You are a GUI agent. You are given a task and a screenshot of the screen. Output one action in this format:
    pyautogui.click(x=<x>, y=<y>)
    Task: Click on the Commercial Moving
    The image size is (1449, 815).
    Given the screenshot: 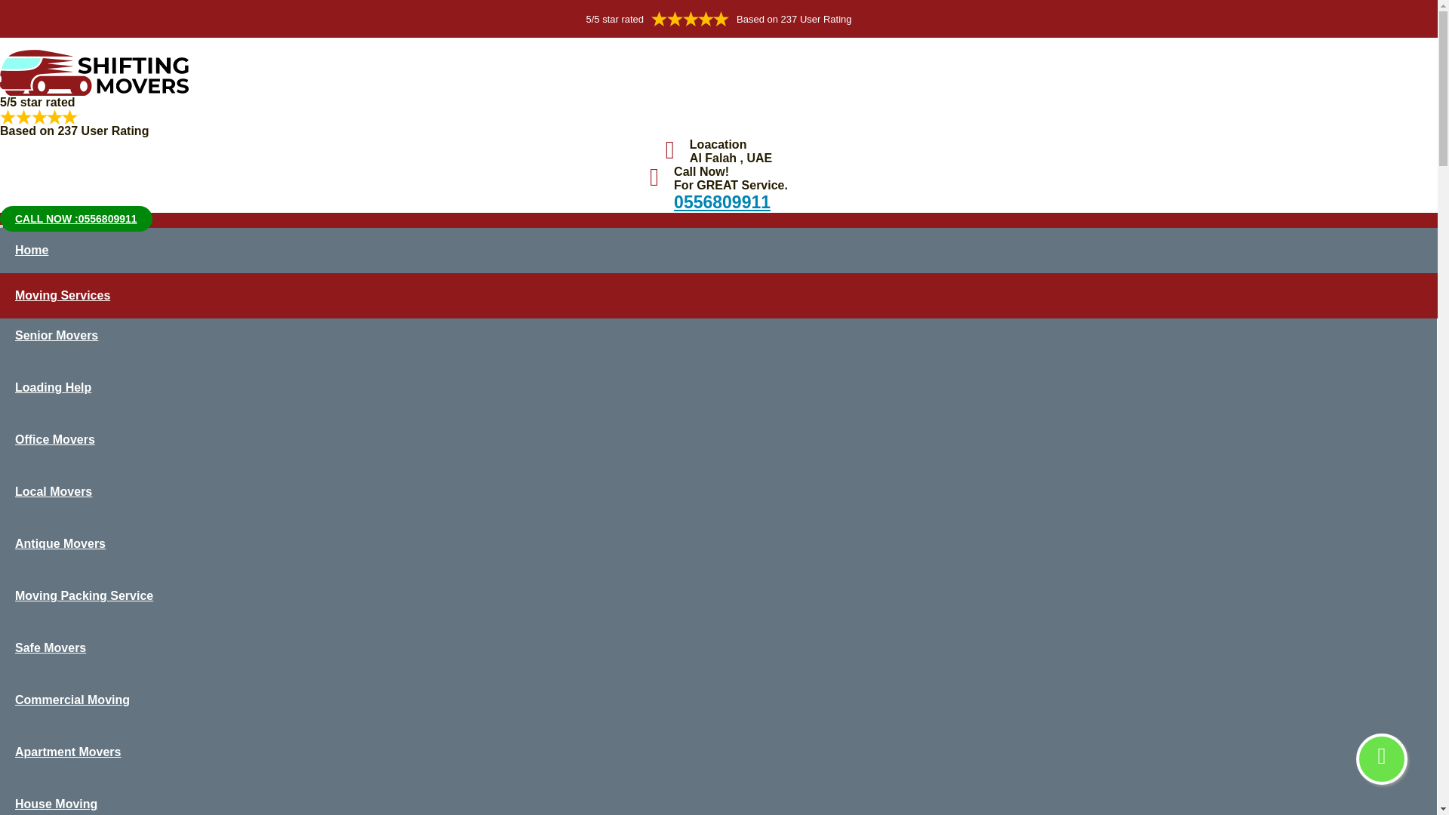 What is the action you would take?
    pyautogui.click(x=718, y=709)
    